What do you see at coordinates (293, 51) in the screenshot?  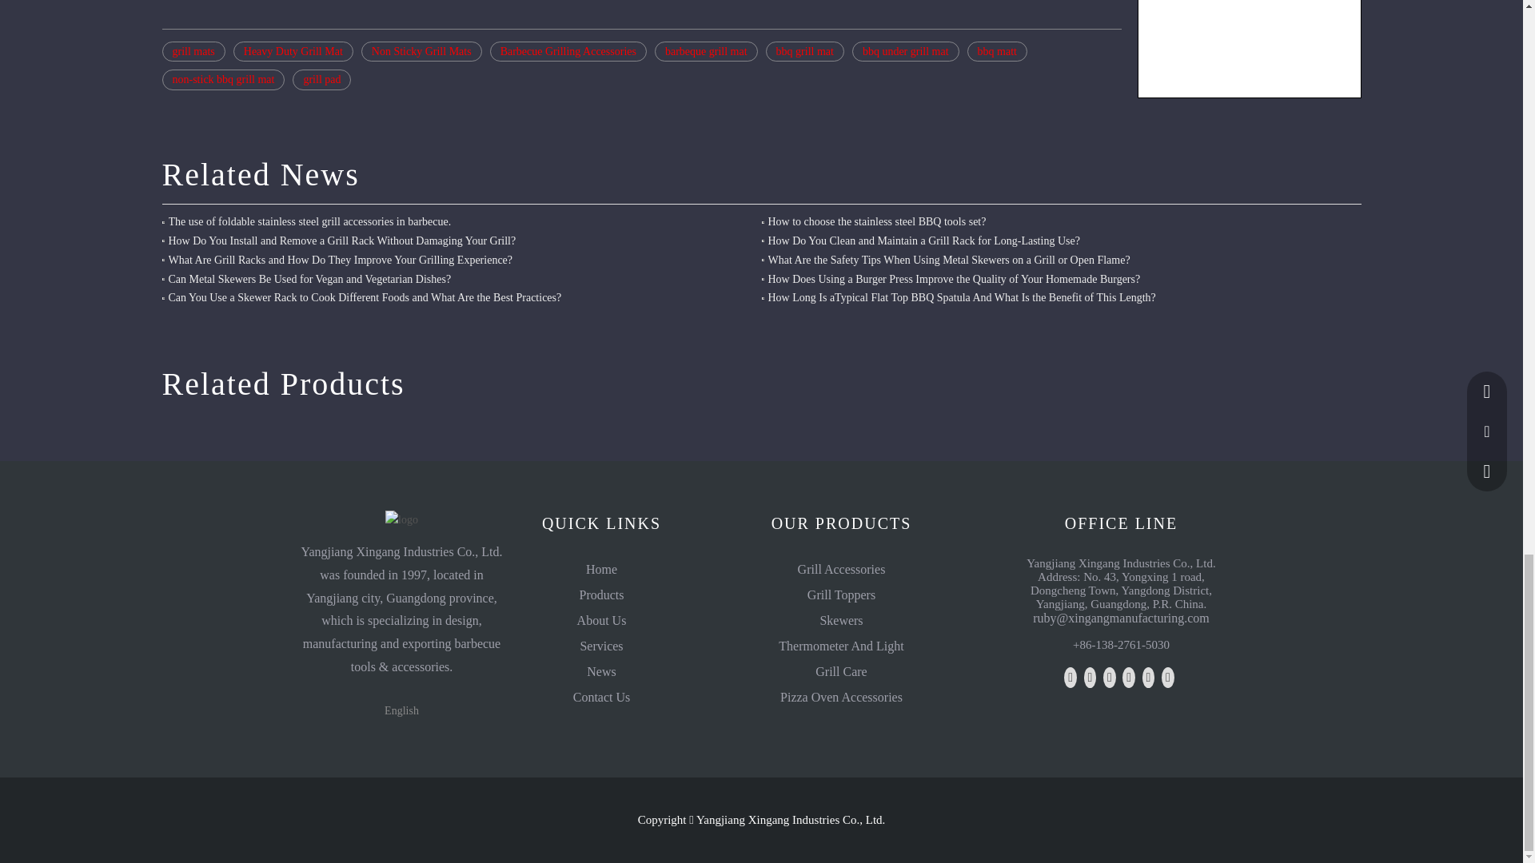 I see `Heavy Duty Grill Mat` at bounding box center [293, 51].